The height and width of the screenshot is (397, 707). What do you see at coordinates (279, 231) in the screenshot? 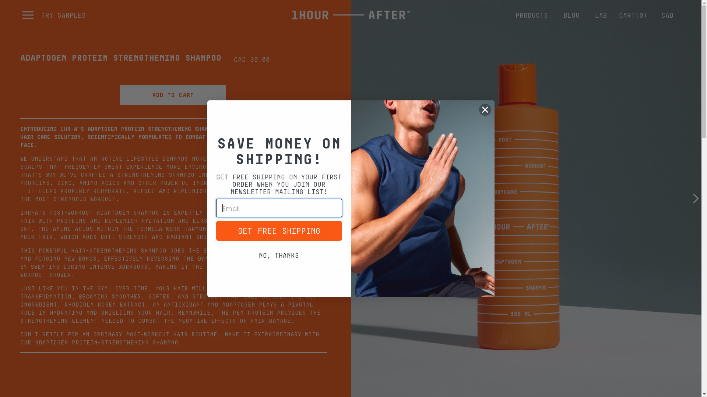
I see `Get Free Shipping` at bounding box center [279, 231].